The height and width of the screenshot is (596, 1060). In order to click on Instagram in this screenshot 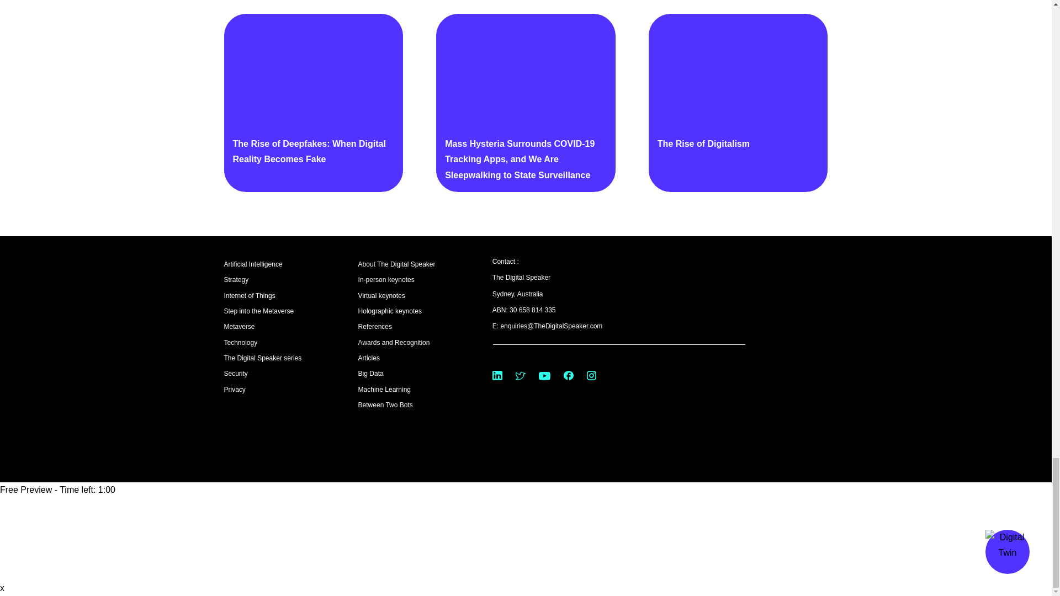, I will do `click(591, 375)`.